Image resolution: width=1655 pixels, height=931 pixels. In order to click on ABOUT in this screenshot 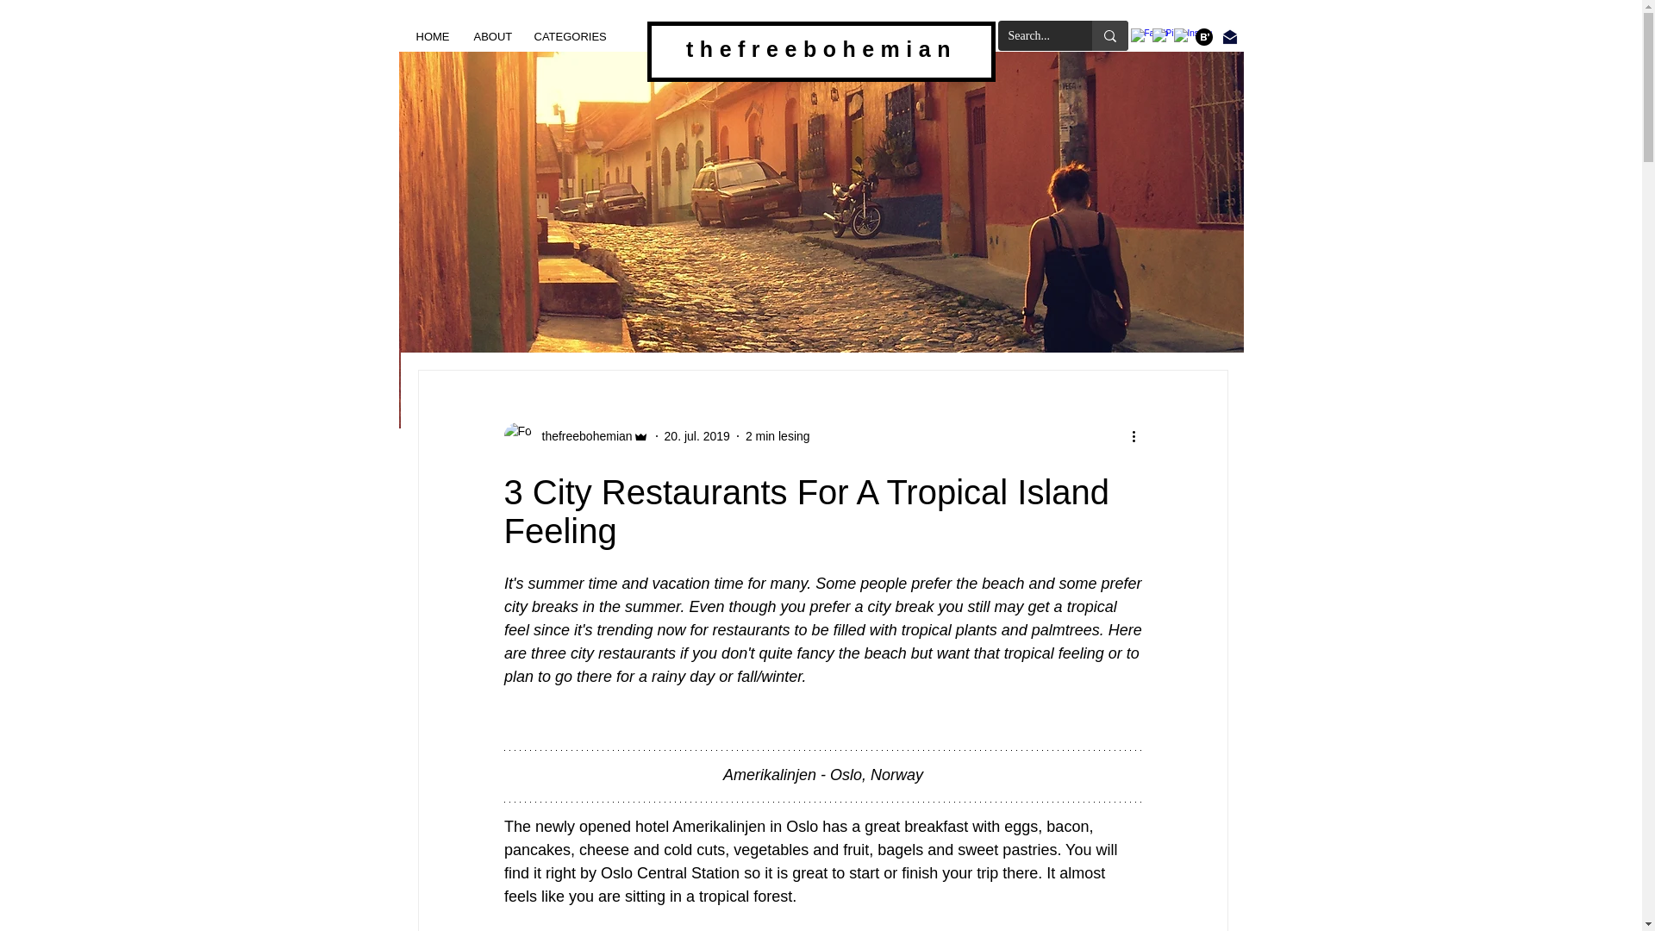, I will do `click(491, 36)`.